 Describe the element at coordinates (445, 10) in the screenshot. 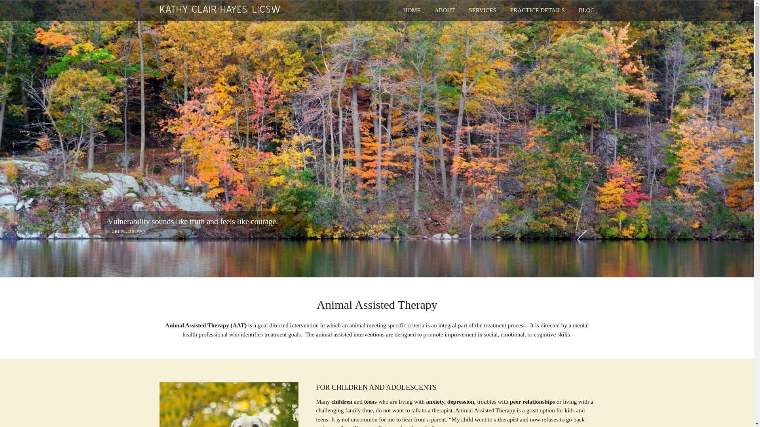

I see `ABOUT` at that location.